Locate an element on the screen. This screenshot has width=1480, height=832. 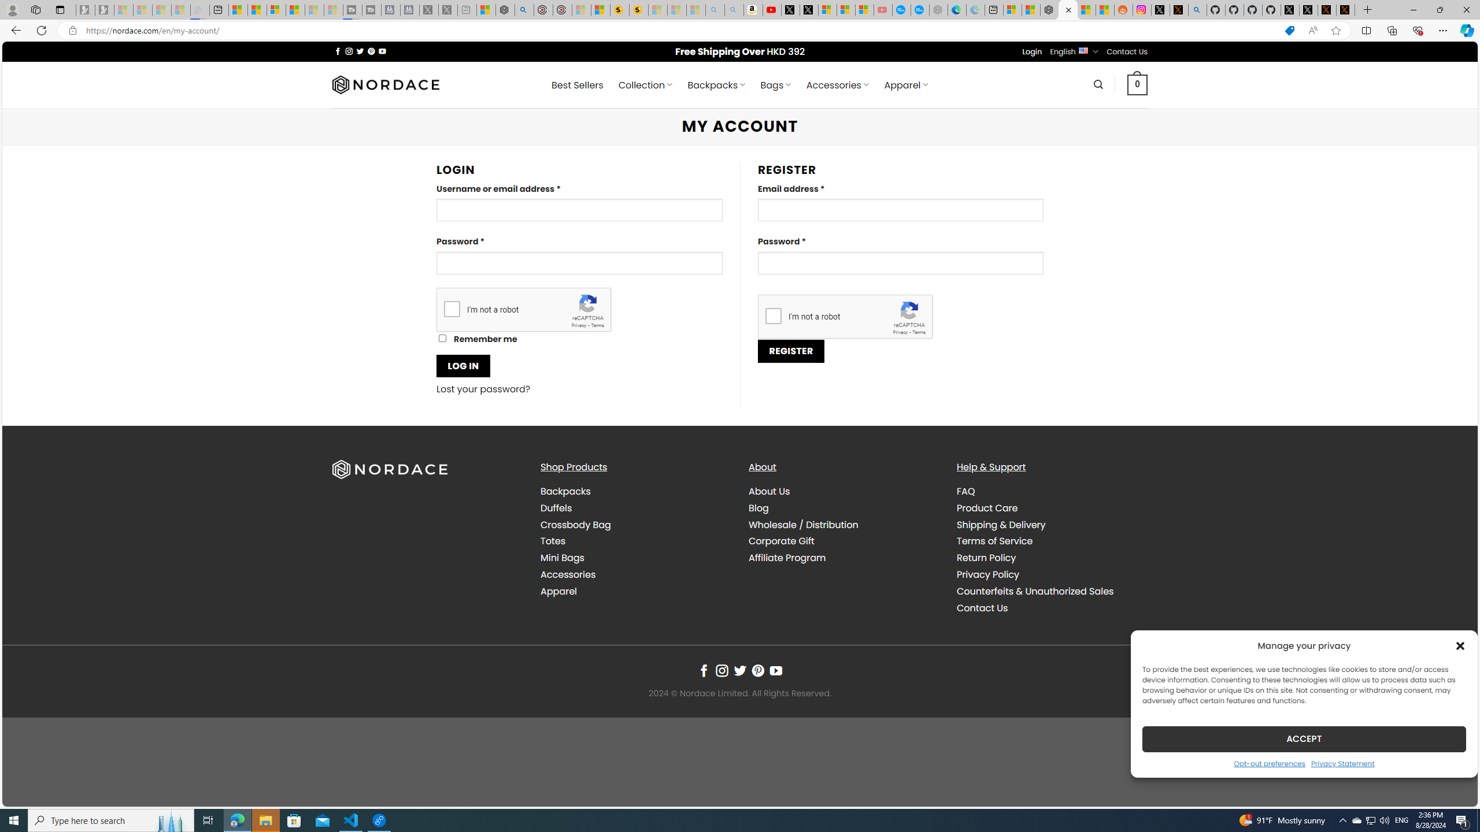
FAQ is located at coordinates (1051, 492).